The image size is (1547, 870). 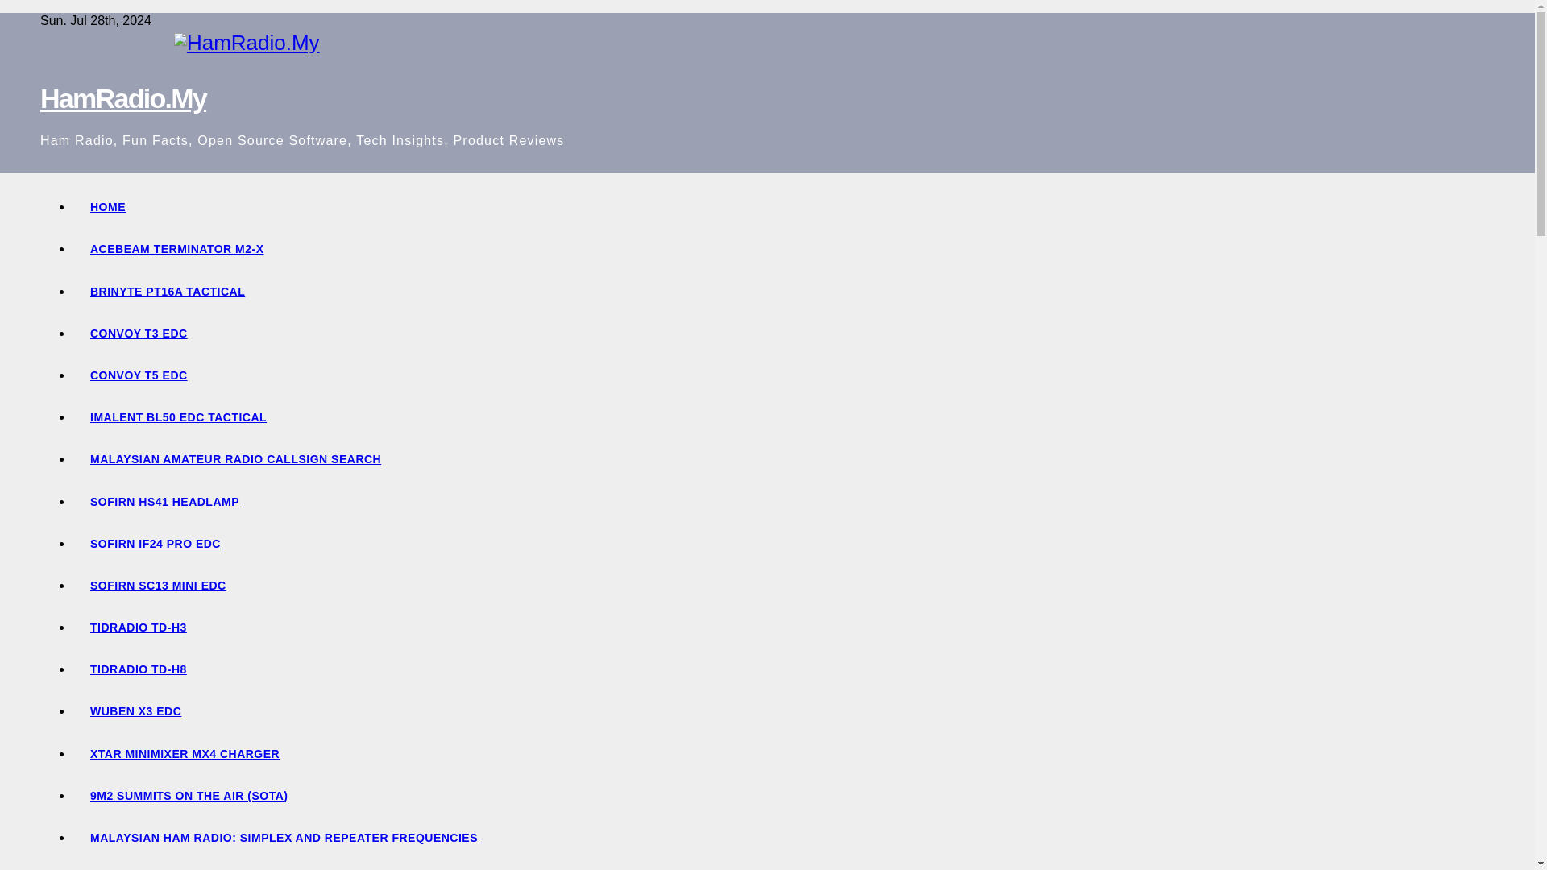 What do you see at coordinates (783, 291) in the screenshot?
I see `BRINYTE PT16A TACTICAL` at bounding box center [783, 291].